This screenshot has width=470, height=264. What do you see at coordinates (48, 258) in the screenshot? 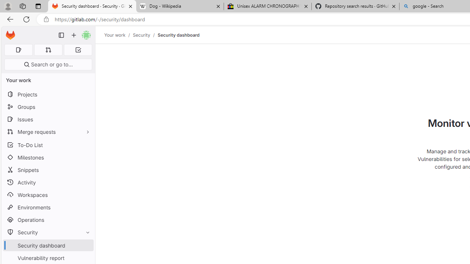
I see `Vulnerability report` at bounding box center [48, 258].